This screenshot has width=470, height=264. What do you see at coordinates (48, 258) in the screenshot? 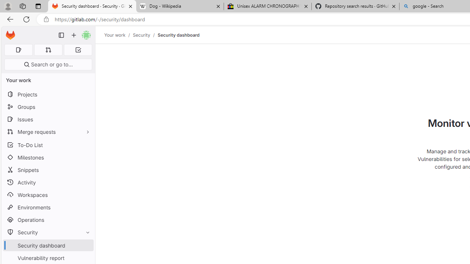
I see `Vulnerability report` at bounding box center [48, 258].